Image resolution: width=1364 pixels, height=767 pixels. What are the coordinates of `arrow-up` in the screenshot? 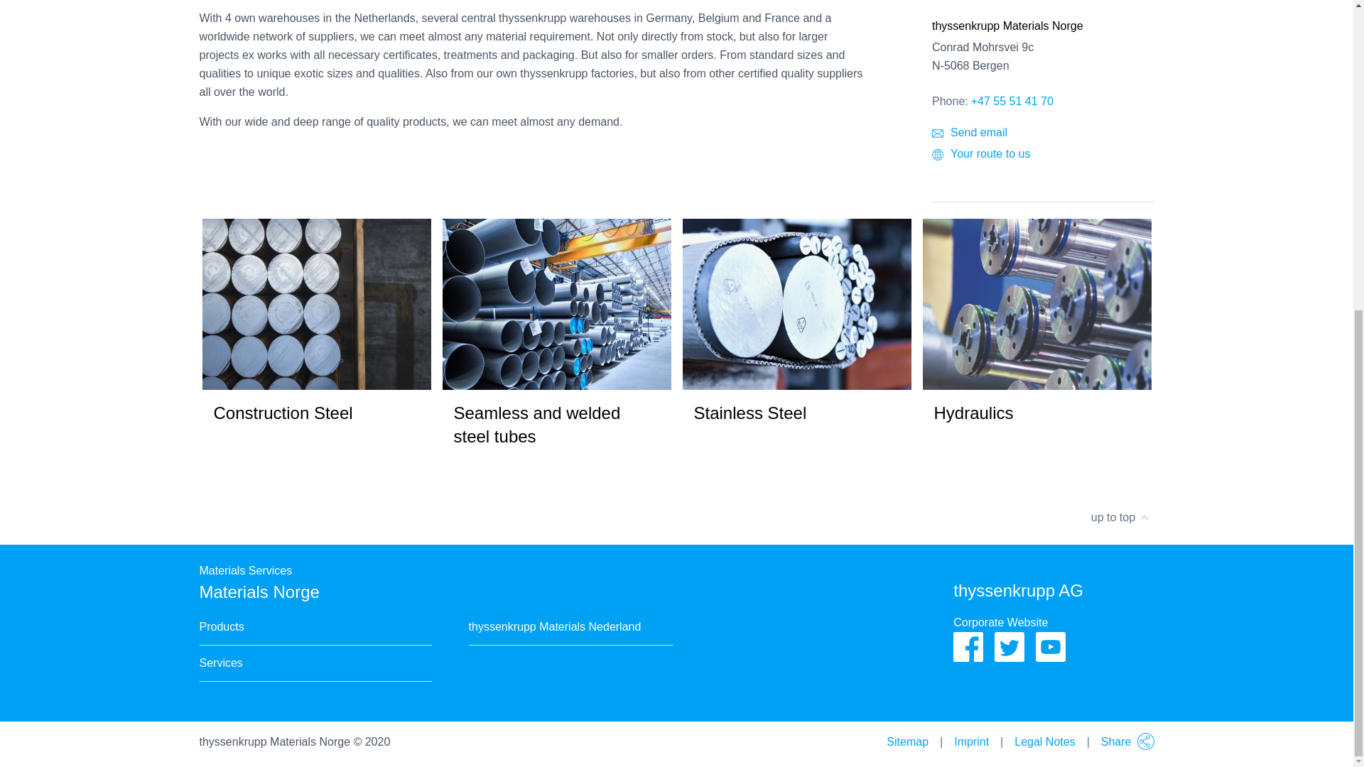 It's located at (1144, 511).